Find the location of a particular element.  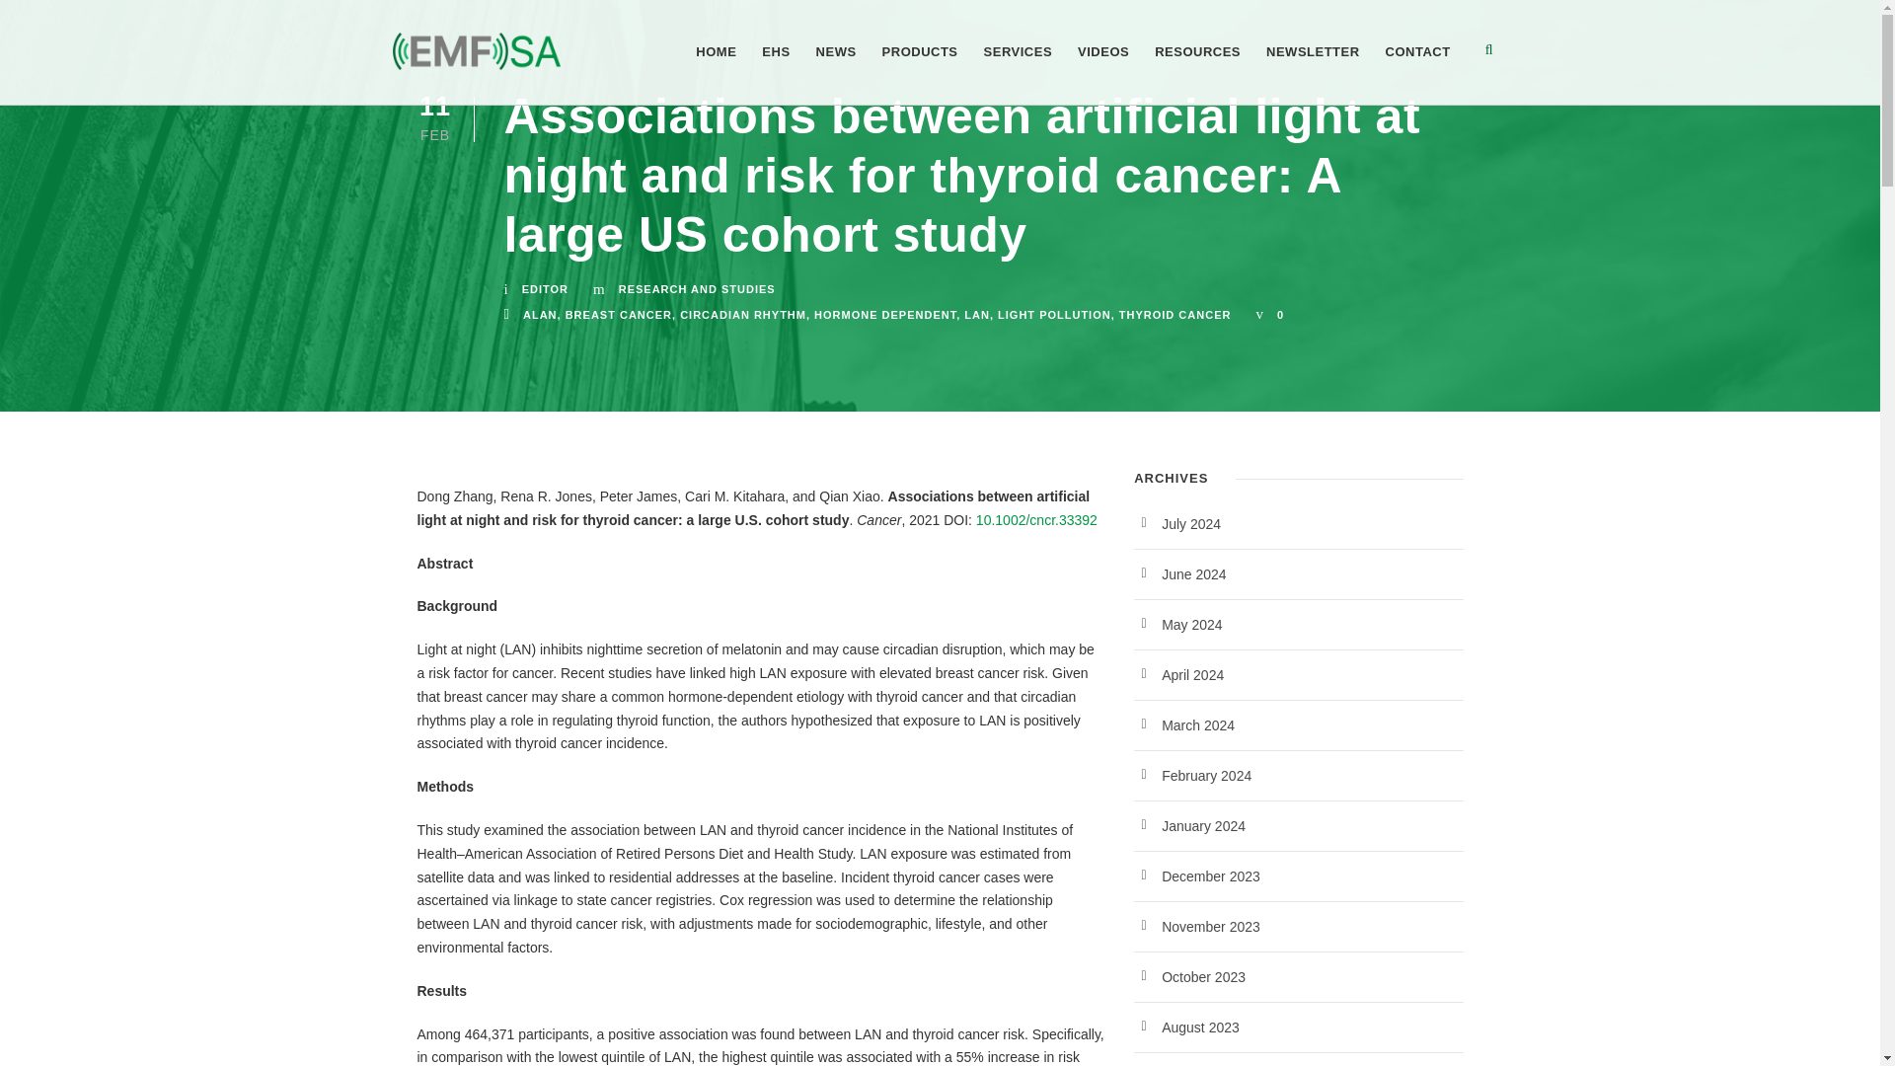

twitter is located at coordinates (1818, 22).